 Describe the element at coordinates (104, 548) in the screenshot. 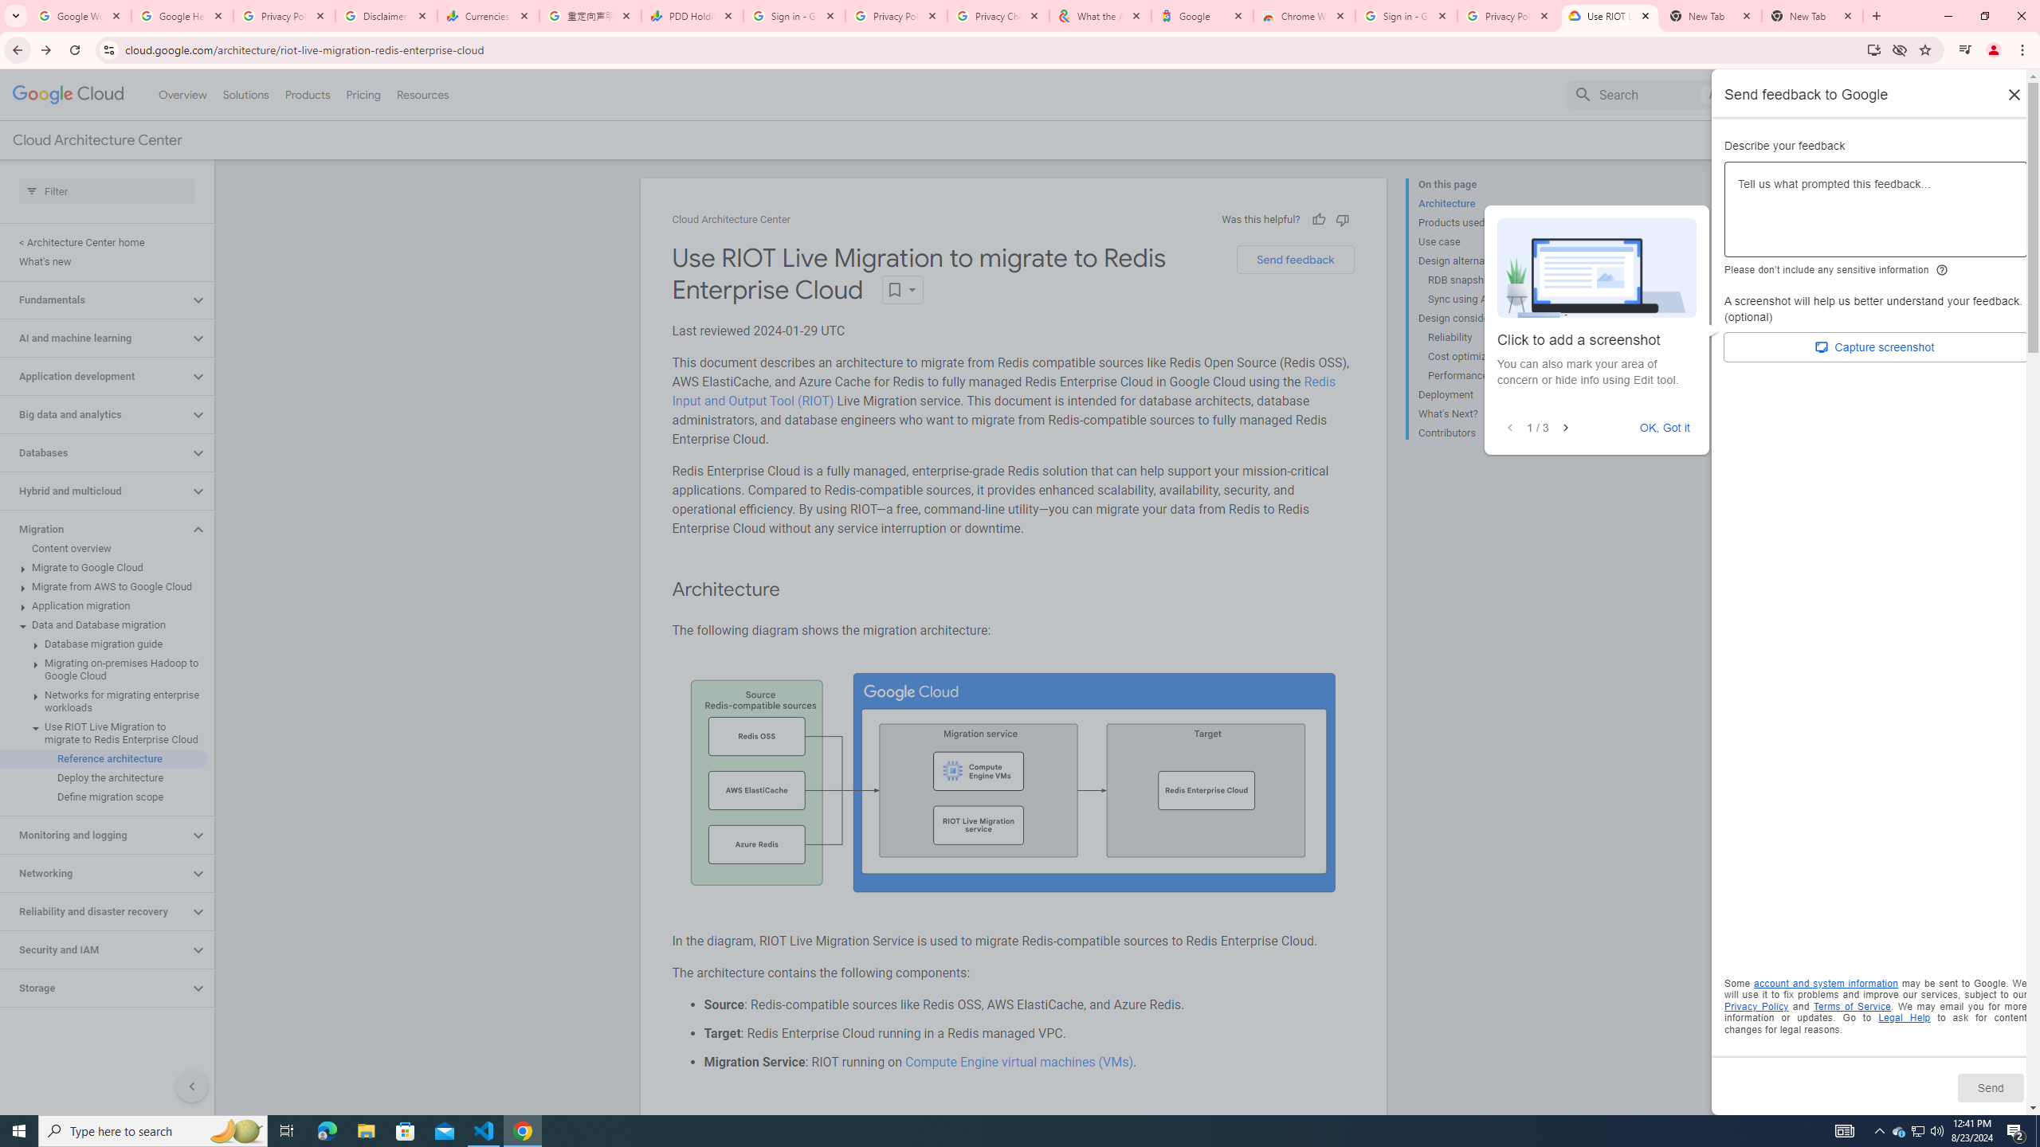

I see `Content overview` at that location.